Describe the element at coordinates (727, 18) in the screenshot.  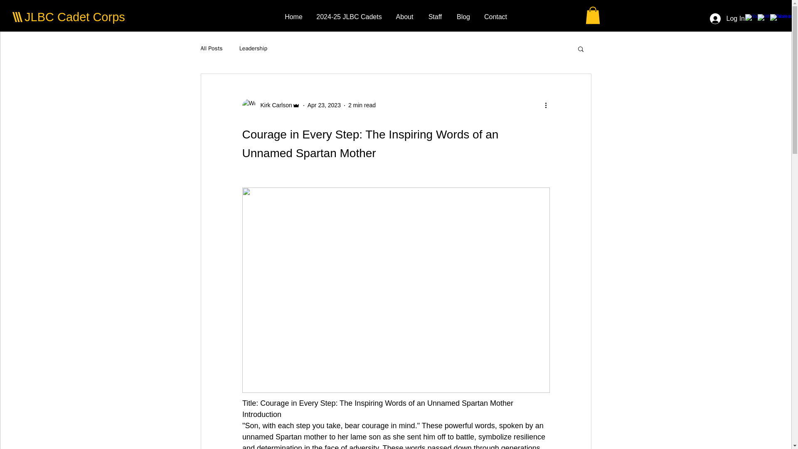
I see `Log In` at that location.